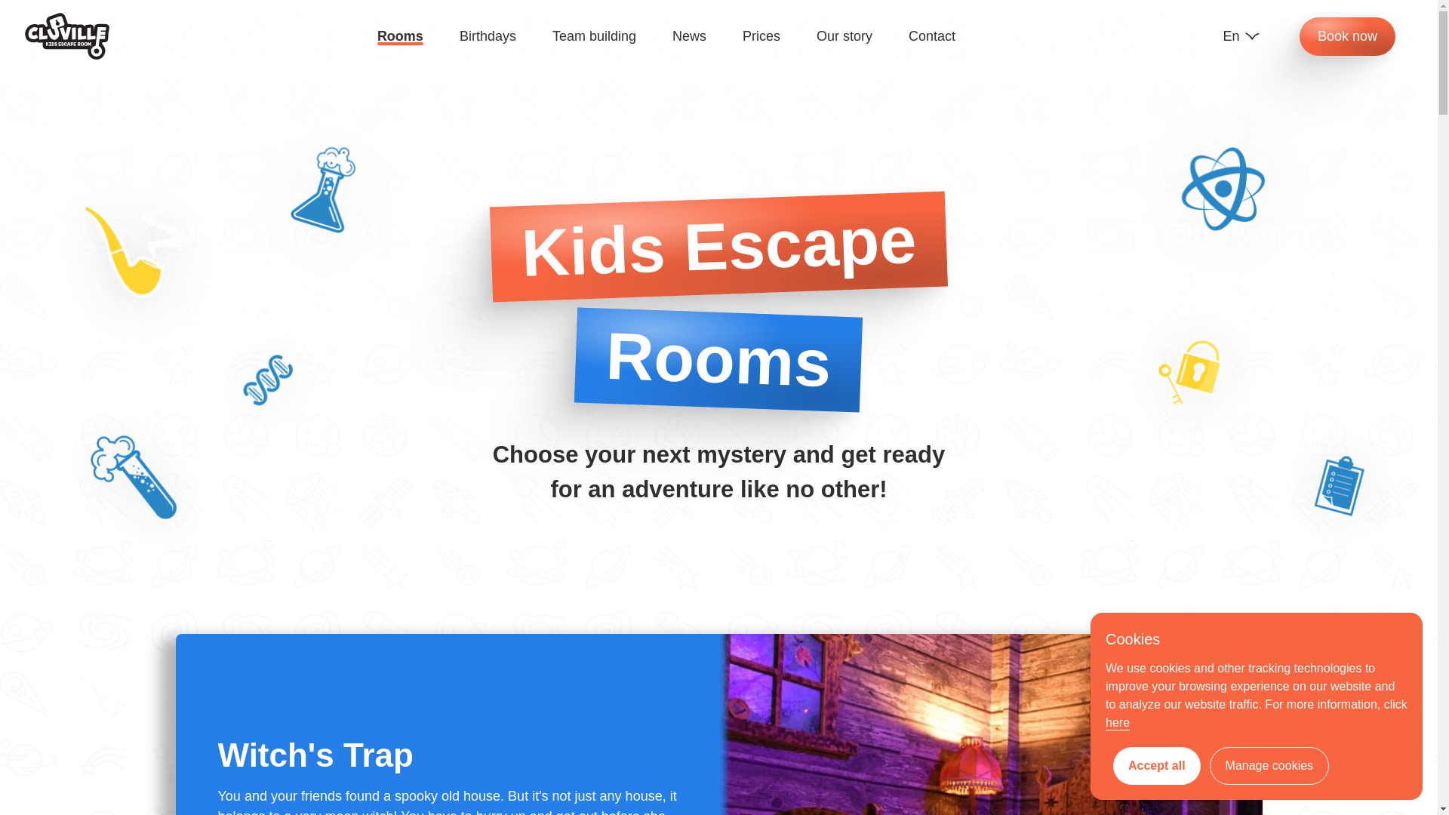  I want to click on Rooms, so click(400, 36).